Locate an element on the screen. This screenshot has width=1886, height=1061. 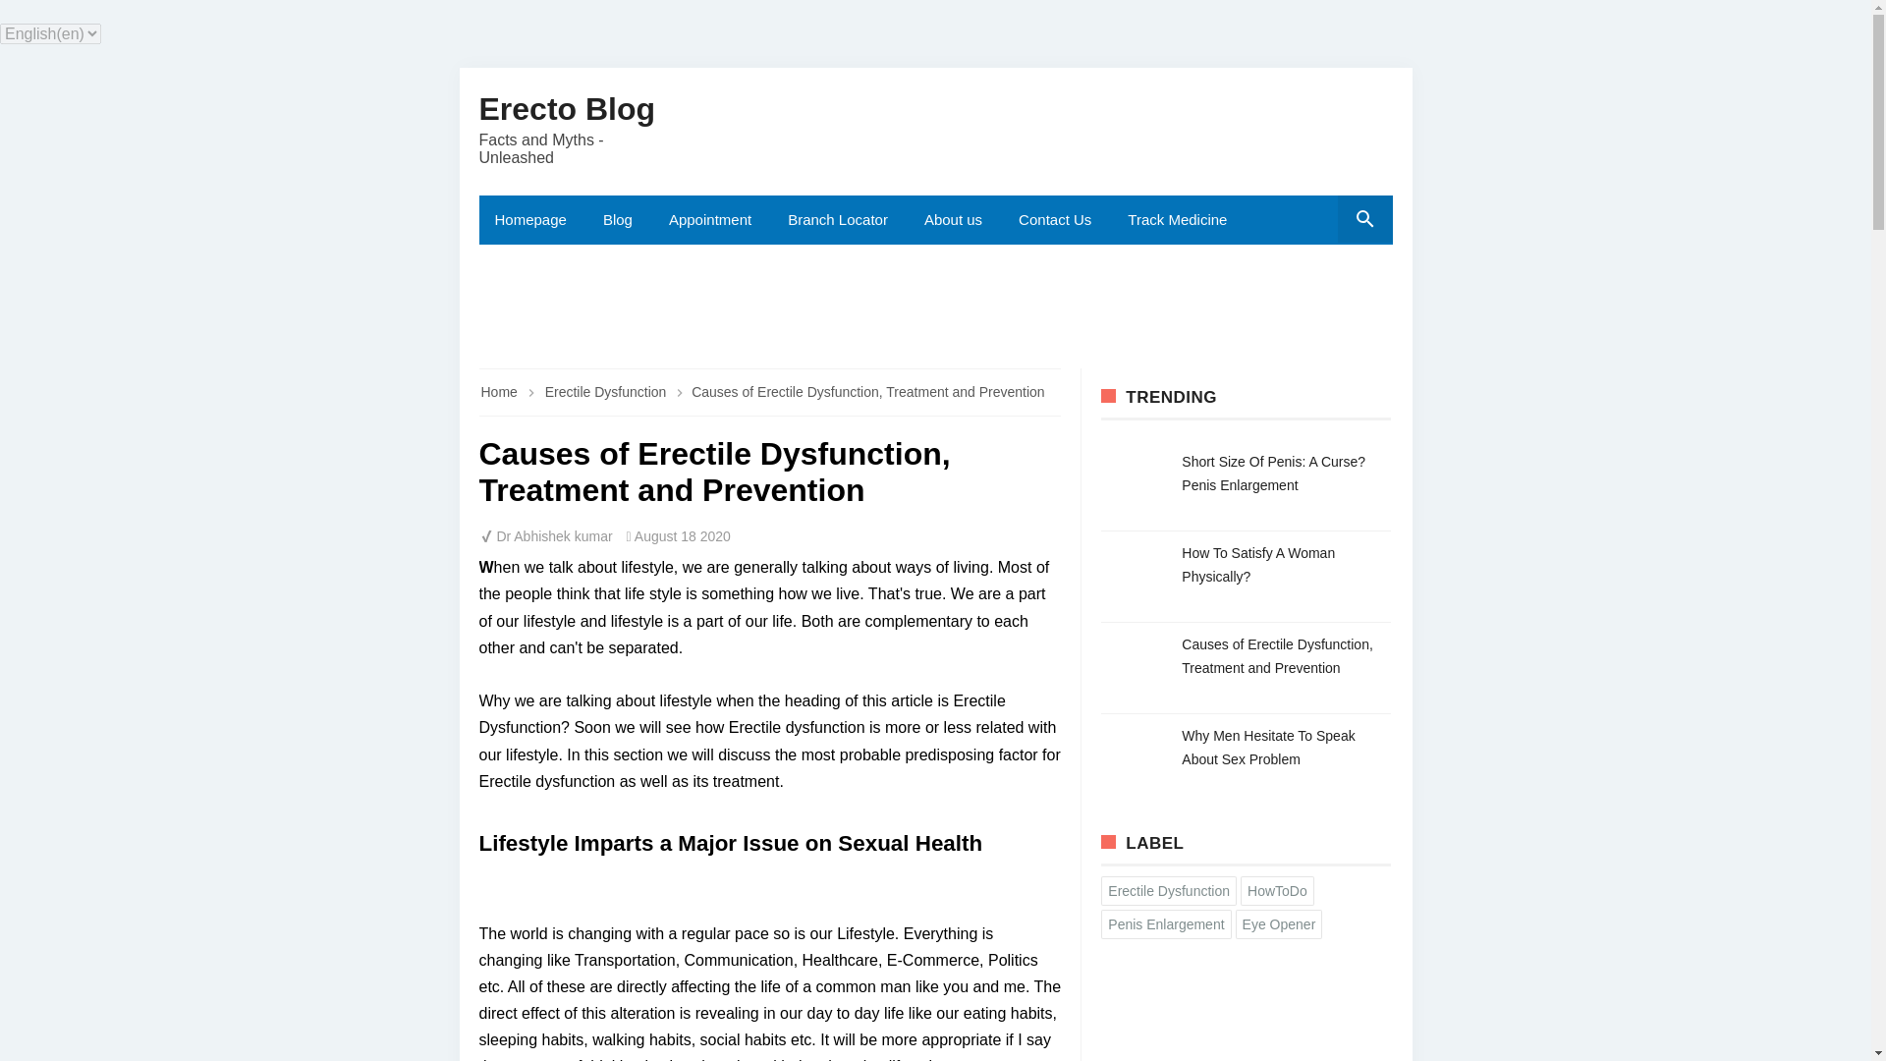
erectile dysfunction is located at coordinates (607, 391).